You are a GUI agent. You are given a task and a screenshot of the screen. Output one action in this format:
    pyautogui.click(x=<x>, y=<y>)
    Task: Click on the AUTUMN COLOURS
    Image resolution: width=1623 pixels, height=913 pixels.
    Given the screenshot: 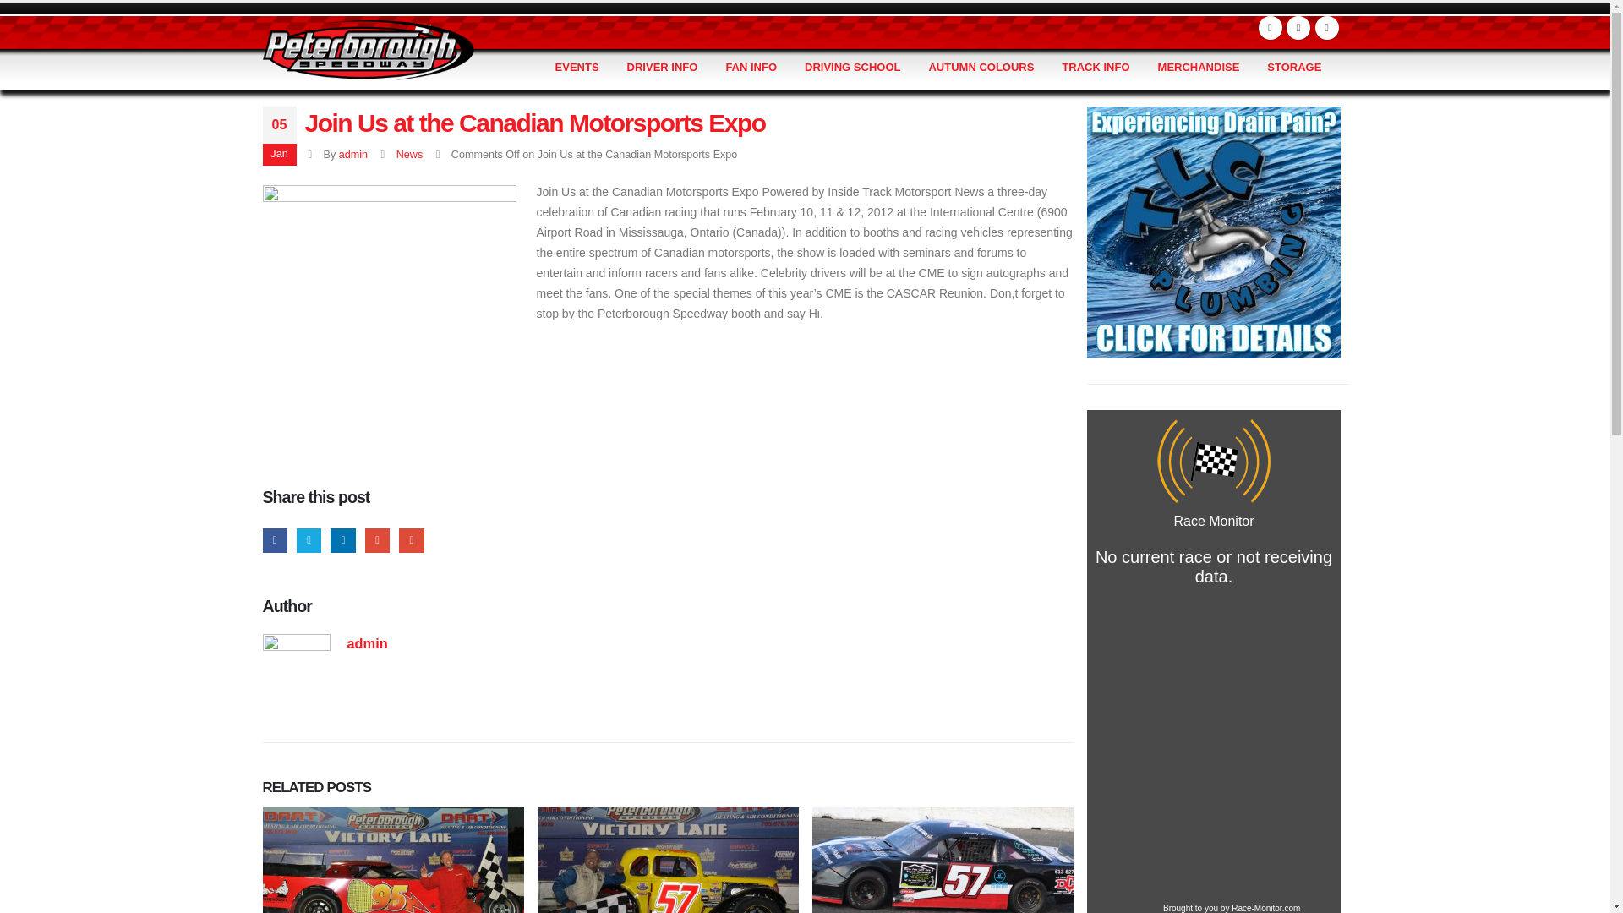 What is the action you would take?
    pyautogui.click(x=981, y=68)
    